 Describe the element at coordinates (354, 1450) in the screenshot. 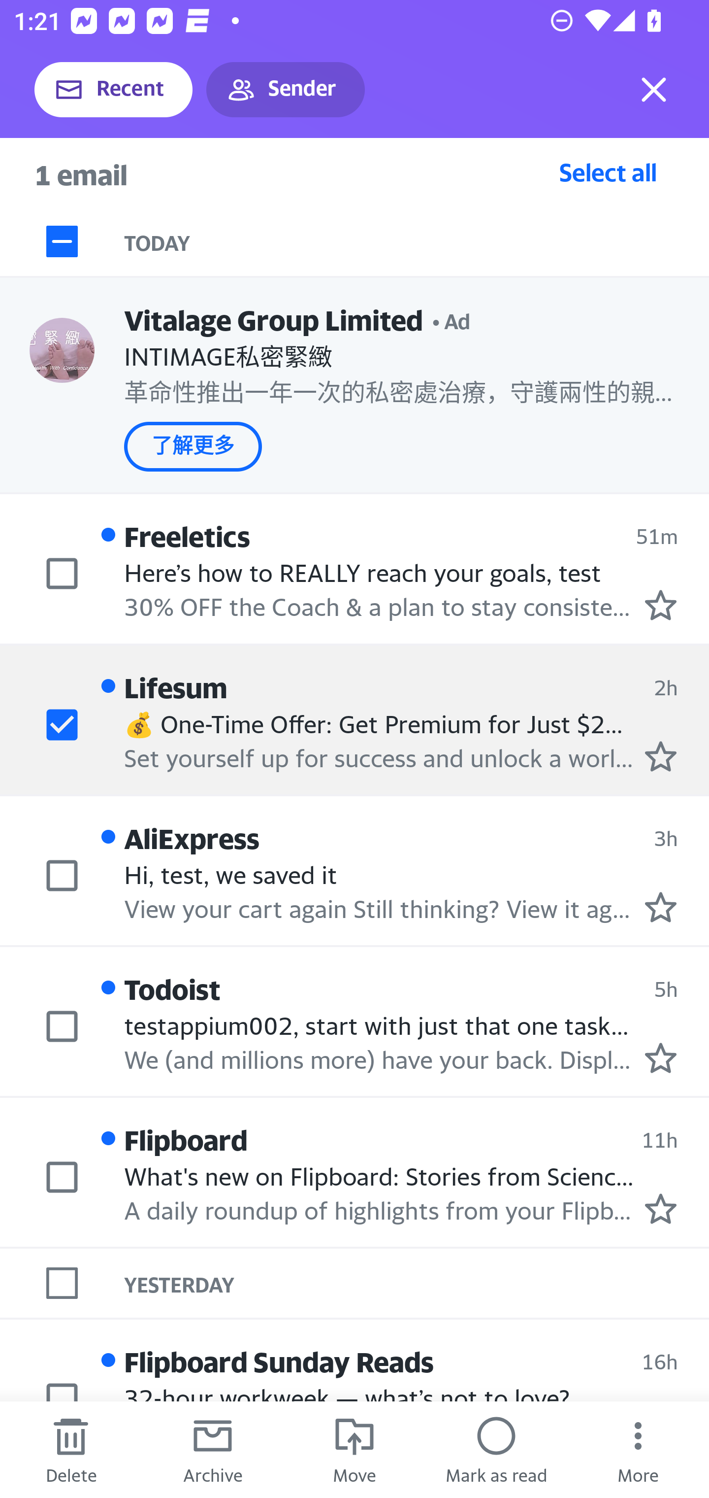

I see `Move` at that location.